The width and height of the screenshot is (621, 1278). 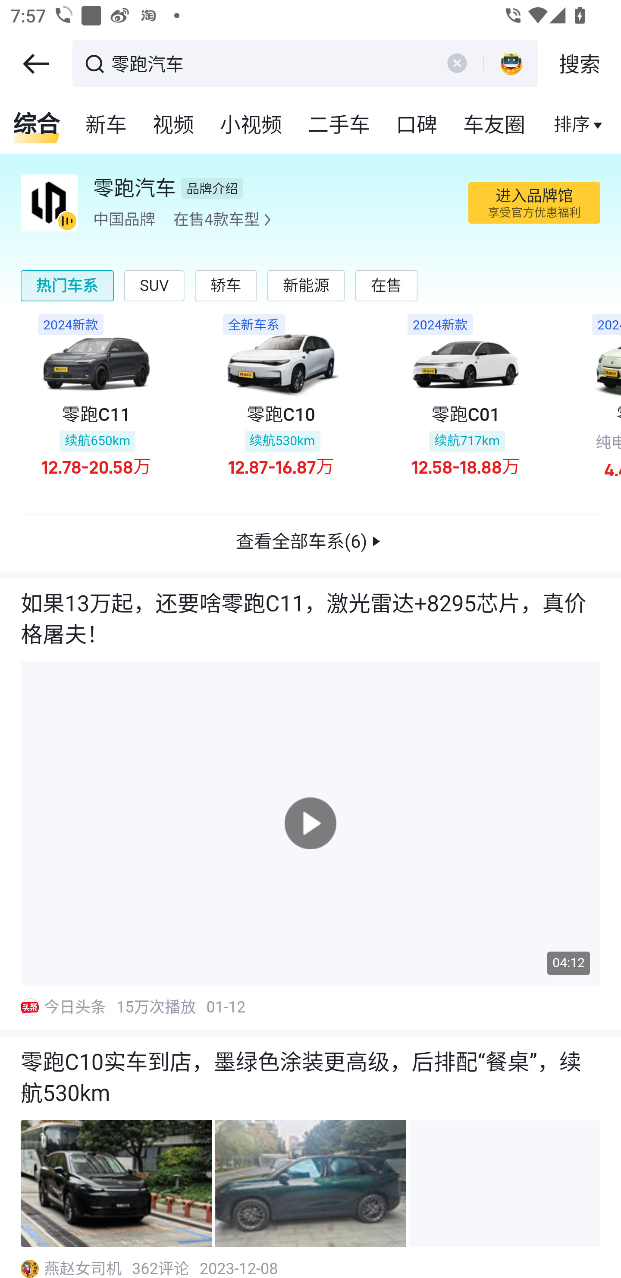 What do you see at coordinates (29, 1269) in the screenshot?
I see `3ff5449191cb1016519208e63363edfb~300x300` at bounding box center [29, 1269].